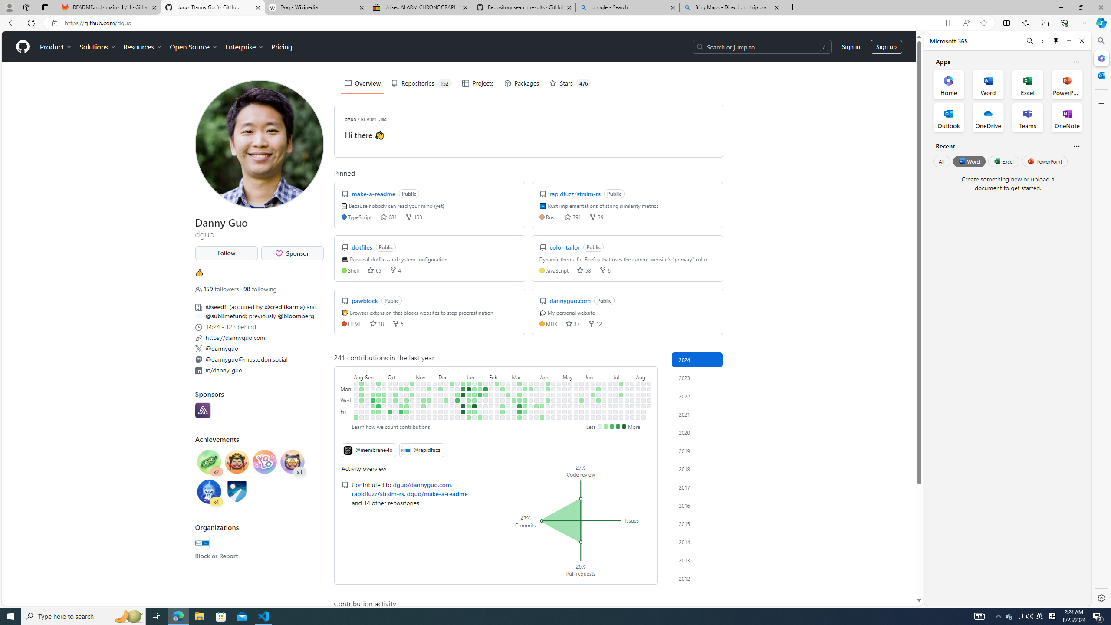 The height and width of the screenshot is (625, 1111). What do you see at coordinates (697, 378) in the screenshot?
I see `Contribution activity in 2023` at bounding box center [697, 378].